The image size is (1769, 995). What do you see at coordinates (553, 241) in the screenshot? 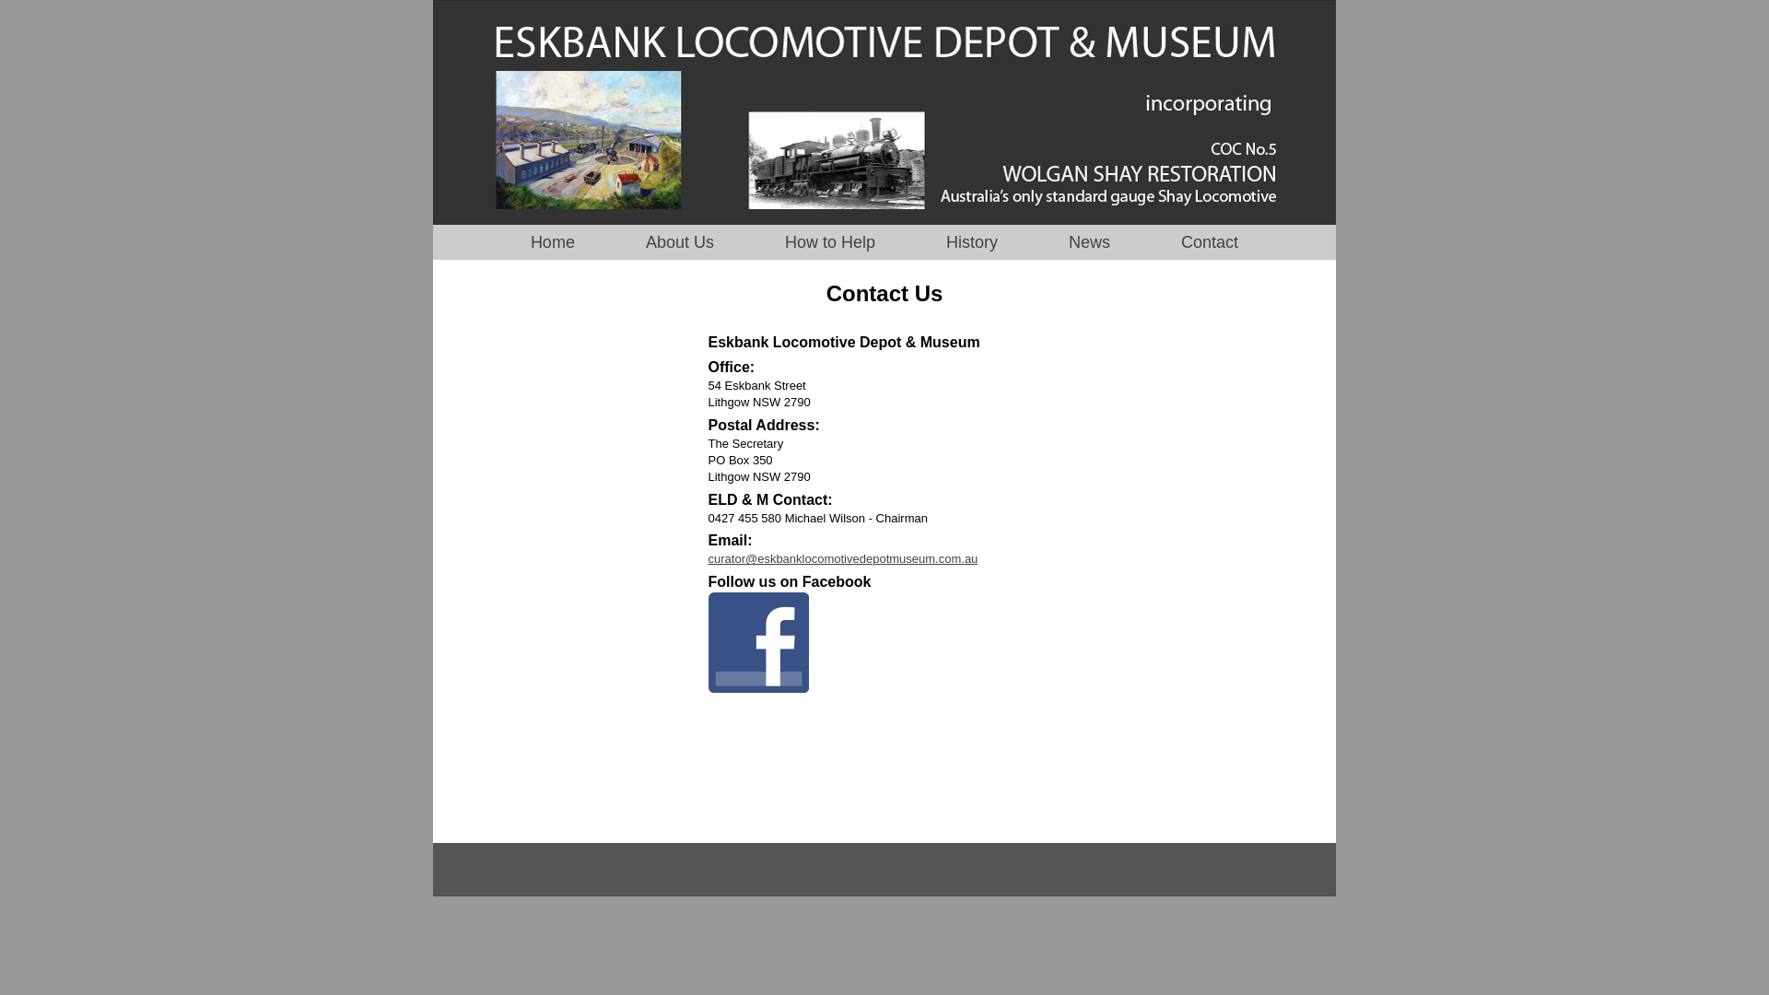
I see `Home` at bounding box center [553, 241].